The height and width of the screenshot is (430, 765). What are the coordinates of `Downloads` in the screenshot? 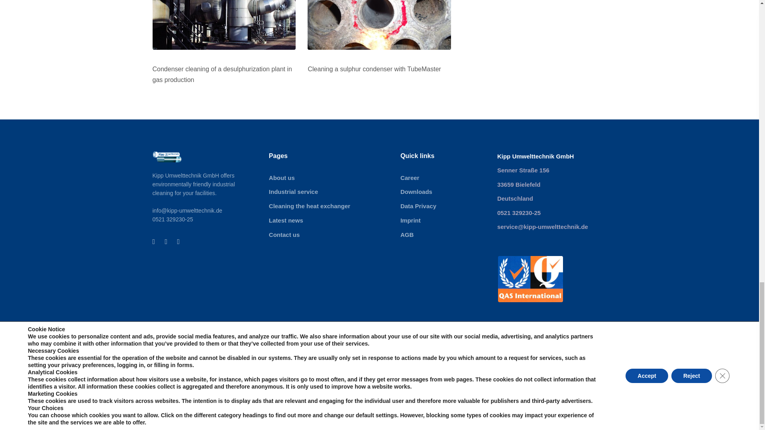 It's located at (418, 192).